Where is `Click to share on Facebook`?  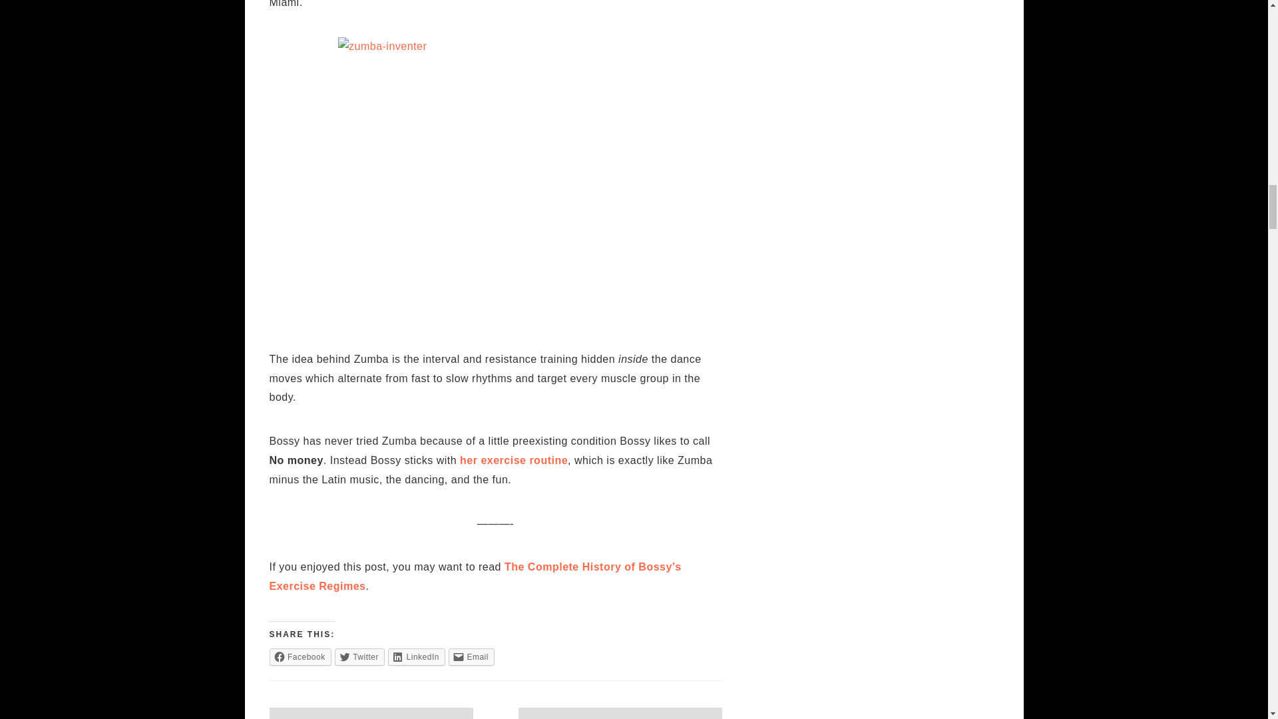 Click to share on Facebook is located at coordinates (300, 657).